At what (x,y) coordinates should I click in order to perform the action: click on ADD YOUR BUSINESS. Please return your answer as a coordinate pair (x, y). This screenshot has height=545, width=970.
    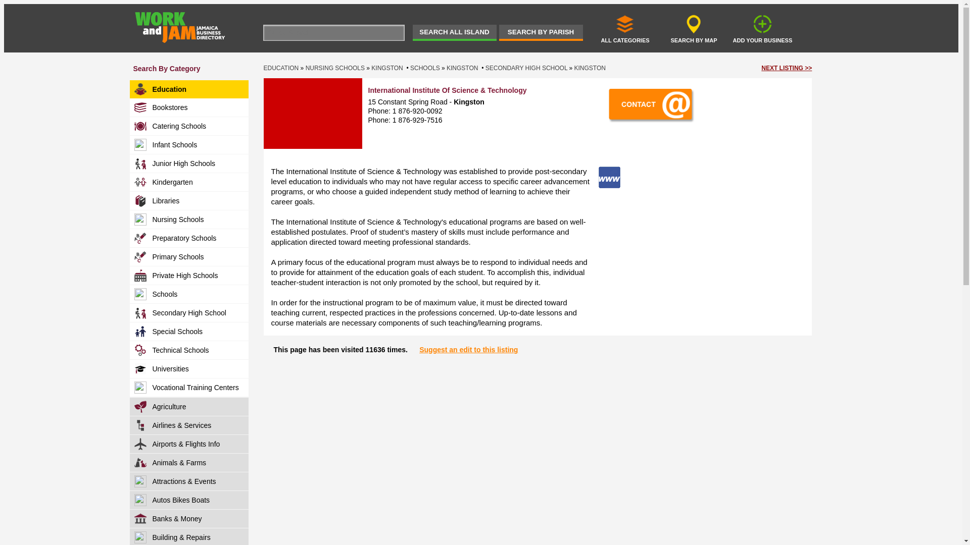
    Looking at the image, I should click on (762, 28).